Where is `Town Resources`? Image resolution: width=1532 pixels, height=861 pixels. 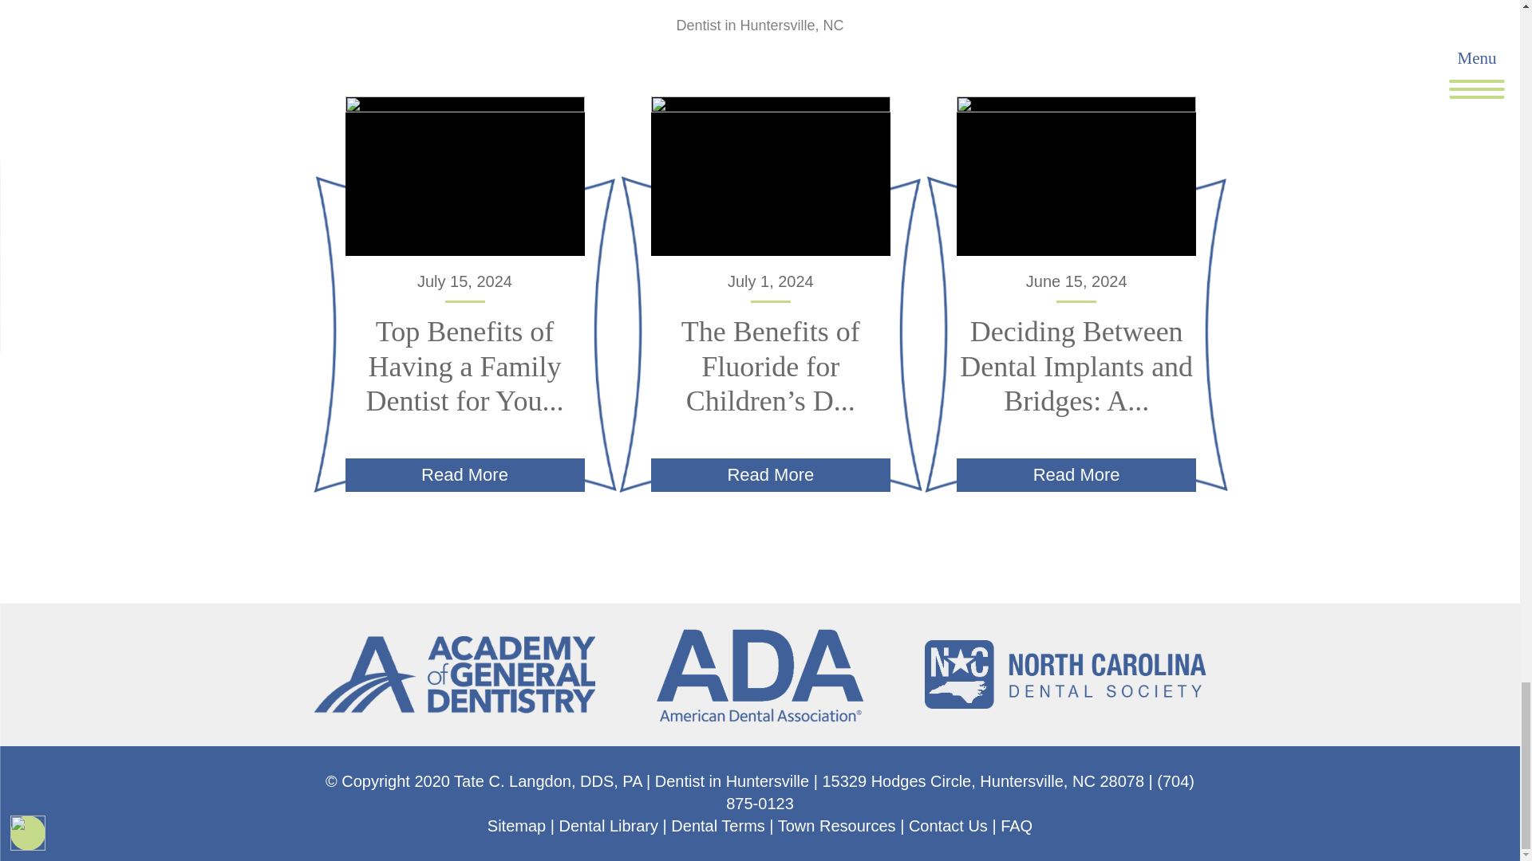
Town Resources is located at coordinates (837, 825).